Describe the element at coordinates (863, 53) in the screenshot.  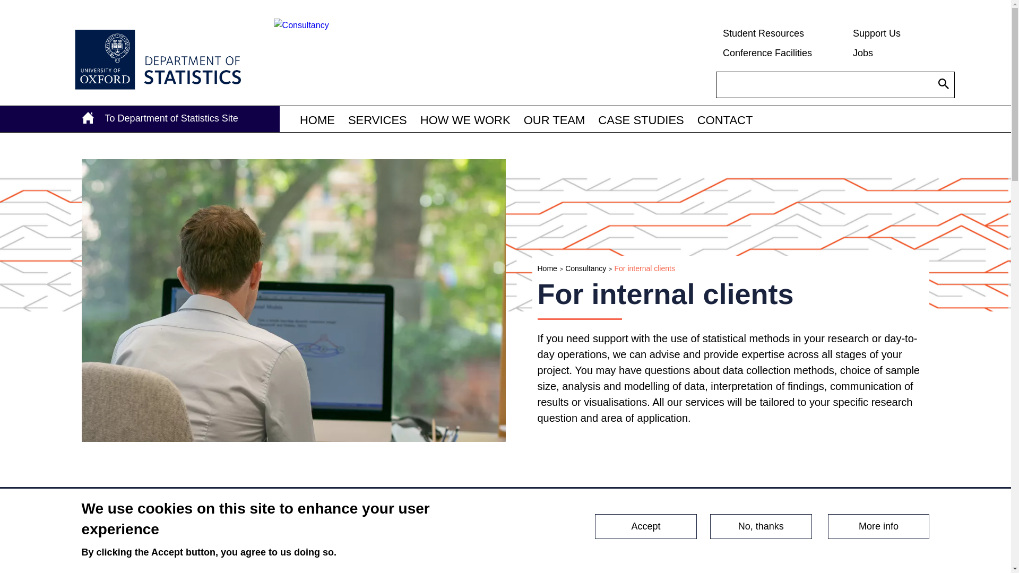
I see `Jobs` at that location.